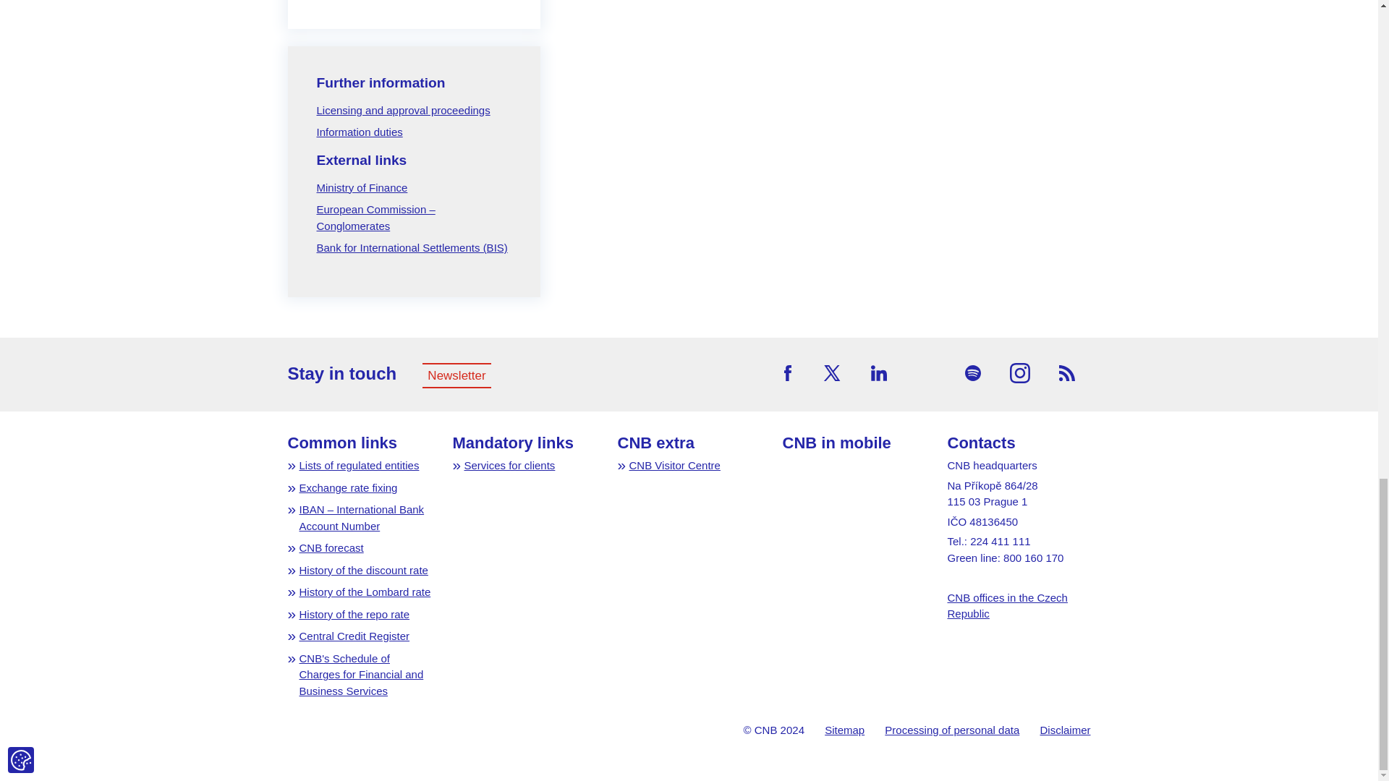 The image size is (1389, 781). Describe the element at coordinates (1067, 373) in the screenshot. I see `RSS` at that location.